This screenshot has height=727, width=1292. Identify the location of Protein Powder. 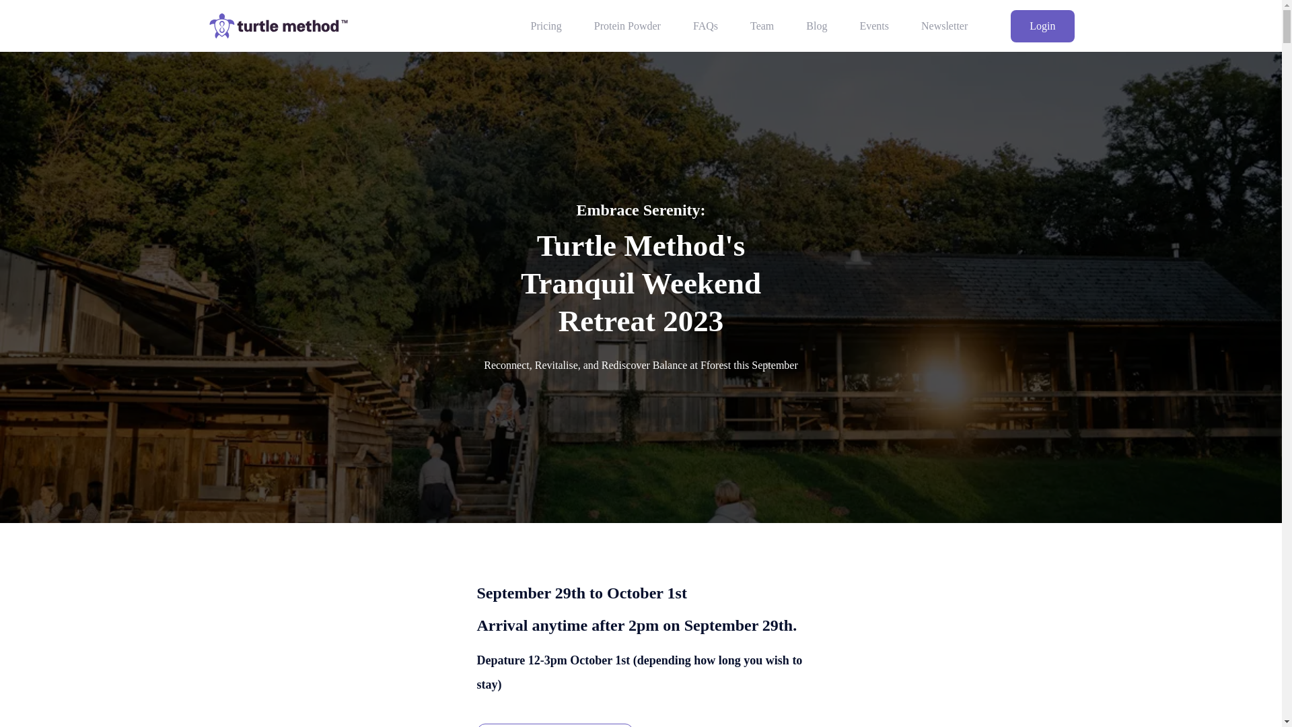
(627, 26).